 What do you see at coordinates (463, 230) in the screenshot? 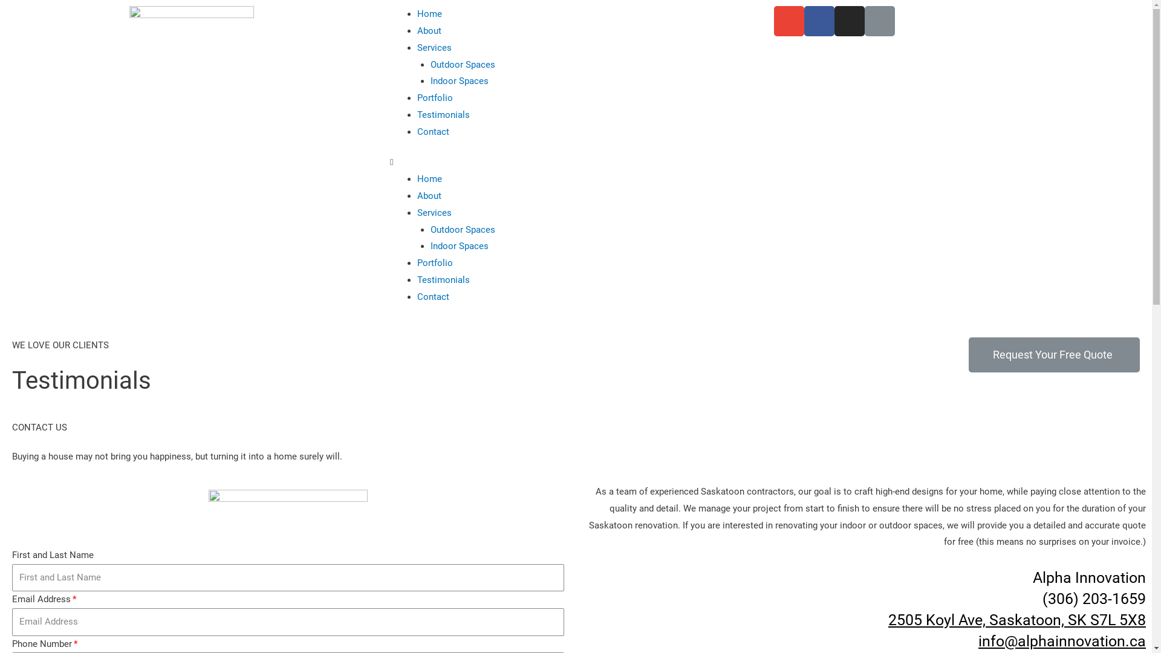
I see `Outdoor Spaces` at bounding box center [463, 230].